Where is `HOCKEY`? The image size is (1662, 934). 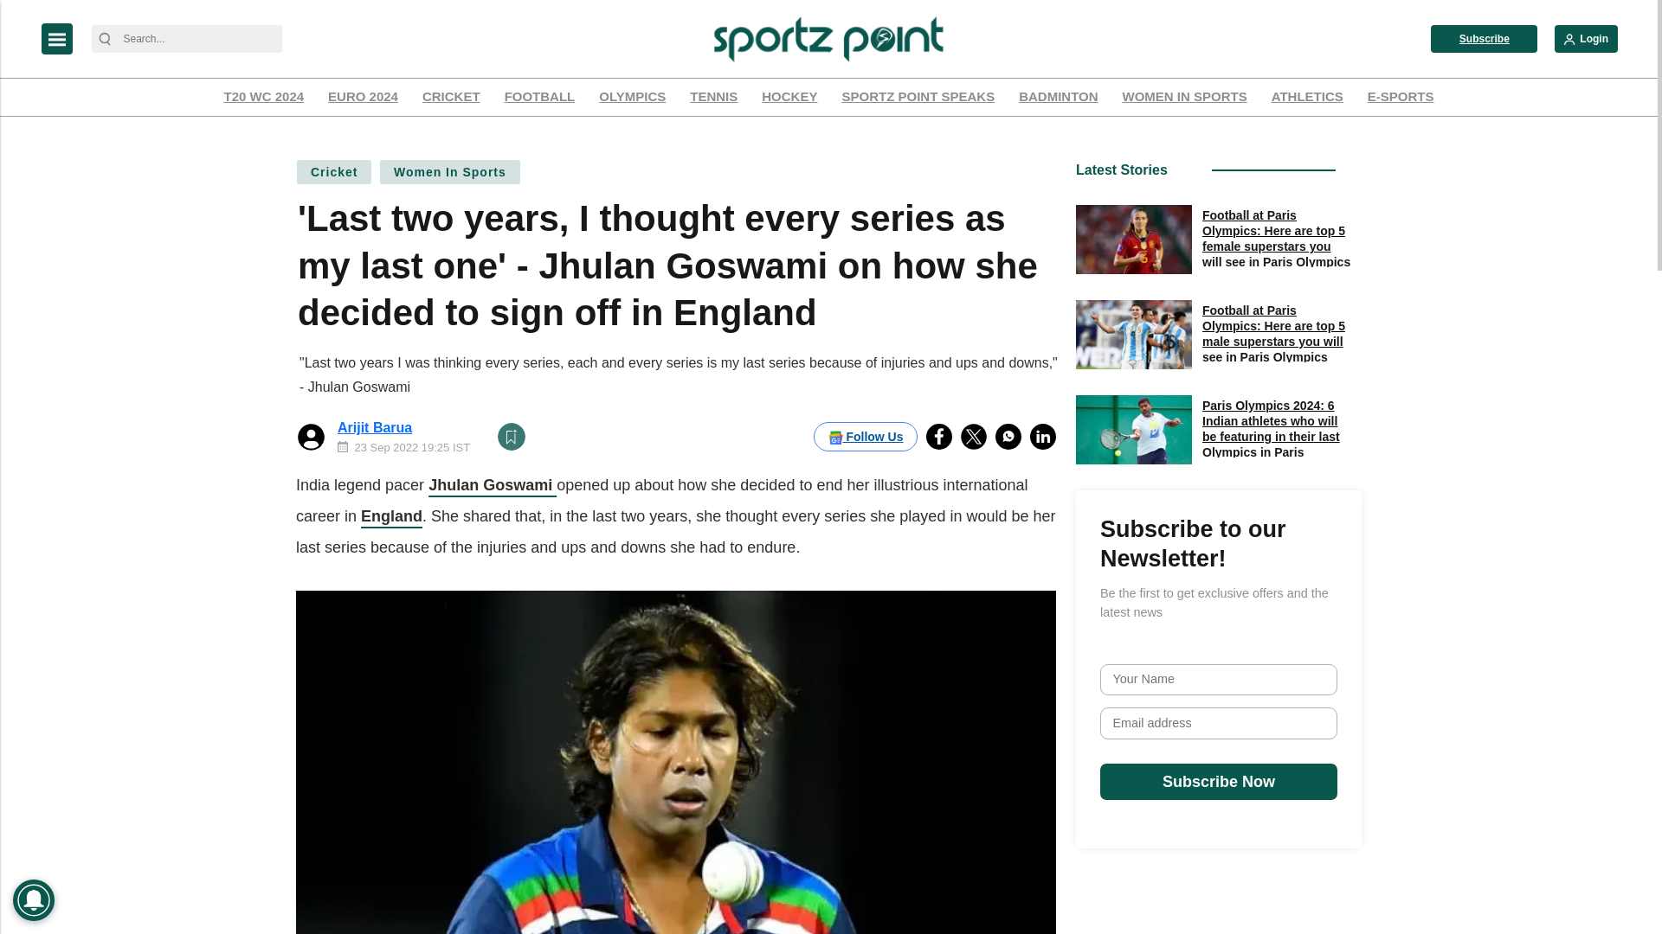 HOCKEY is located at coordinates (789, 97).